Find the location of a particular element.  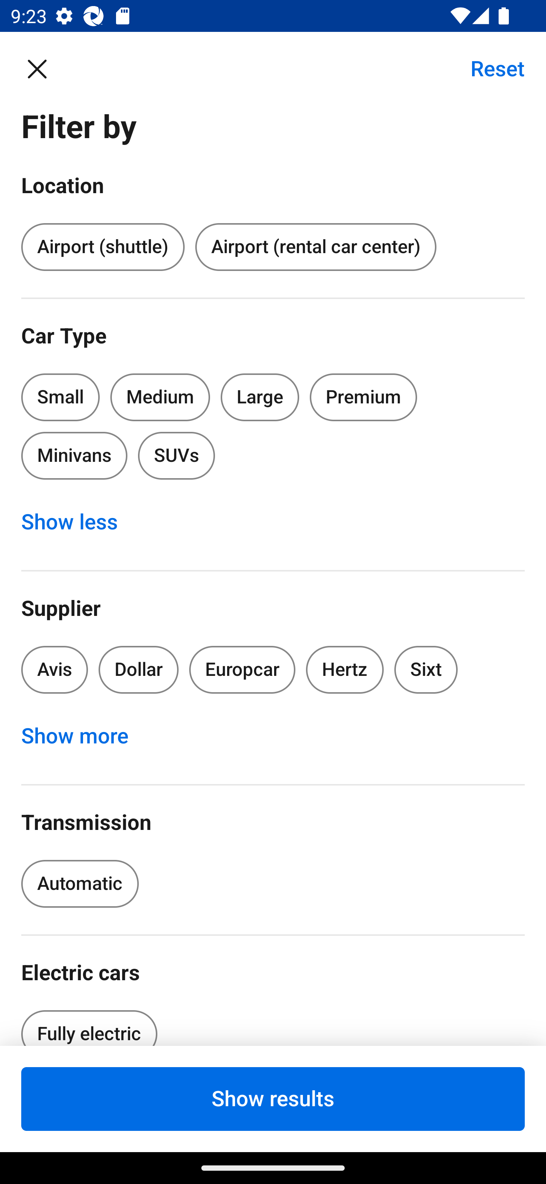

Airport (rental car center) is located at coordinates (315, 247).